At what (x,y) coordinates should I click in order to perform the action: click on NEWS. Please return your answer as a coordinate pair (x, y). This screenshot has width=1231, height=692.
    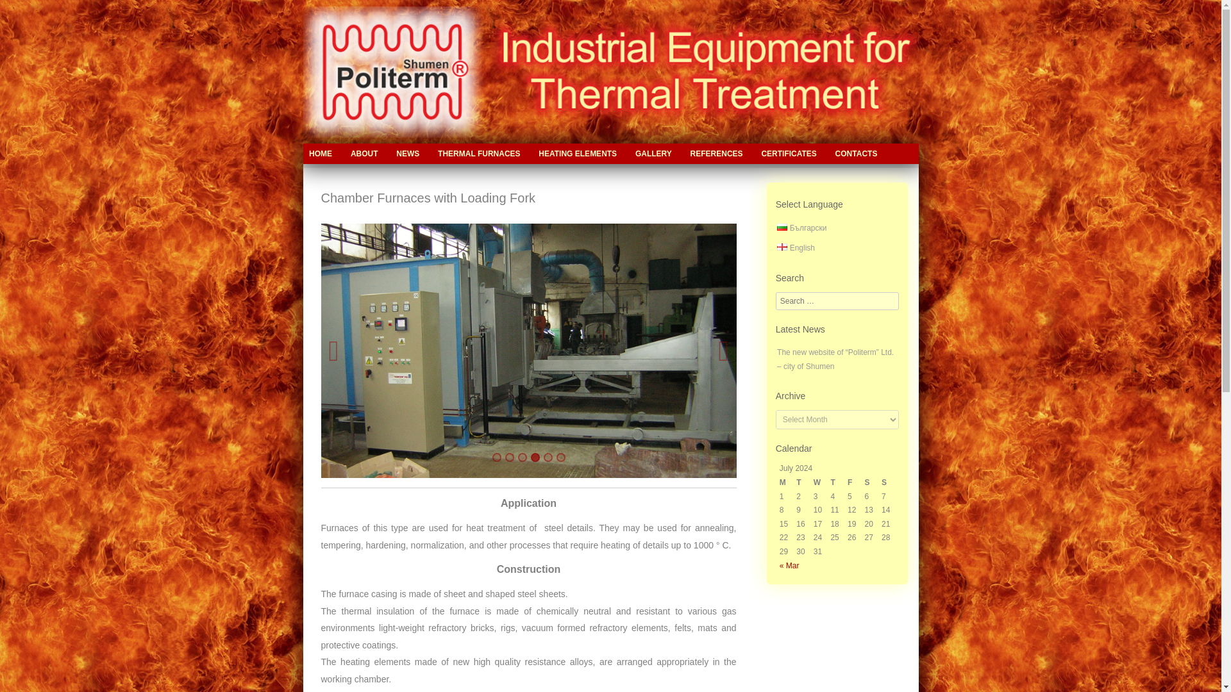
    Looking at the image, I should click on (408, 153).